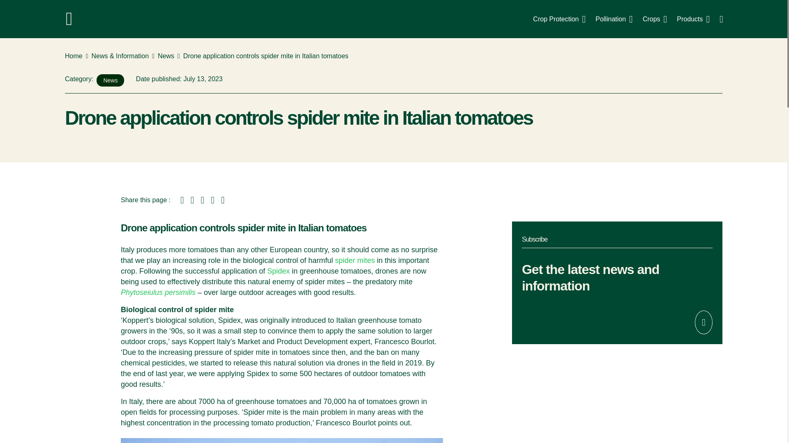 Image resolution: width=789 pixels, height=443 pixels. Describe the element at coordinates (693, 19) in the screenshot. I see `Products` at that location.